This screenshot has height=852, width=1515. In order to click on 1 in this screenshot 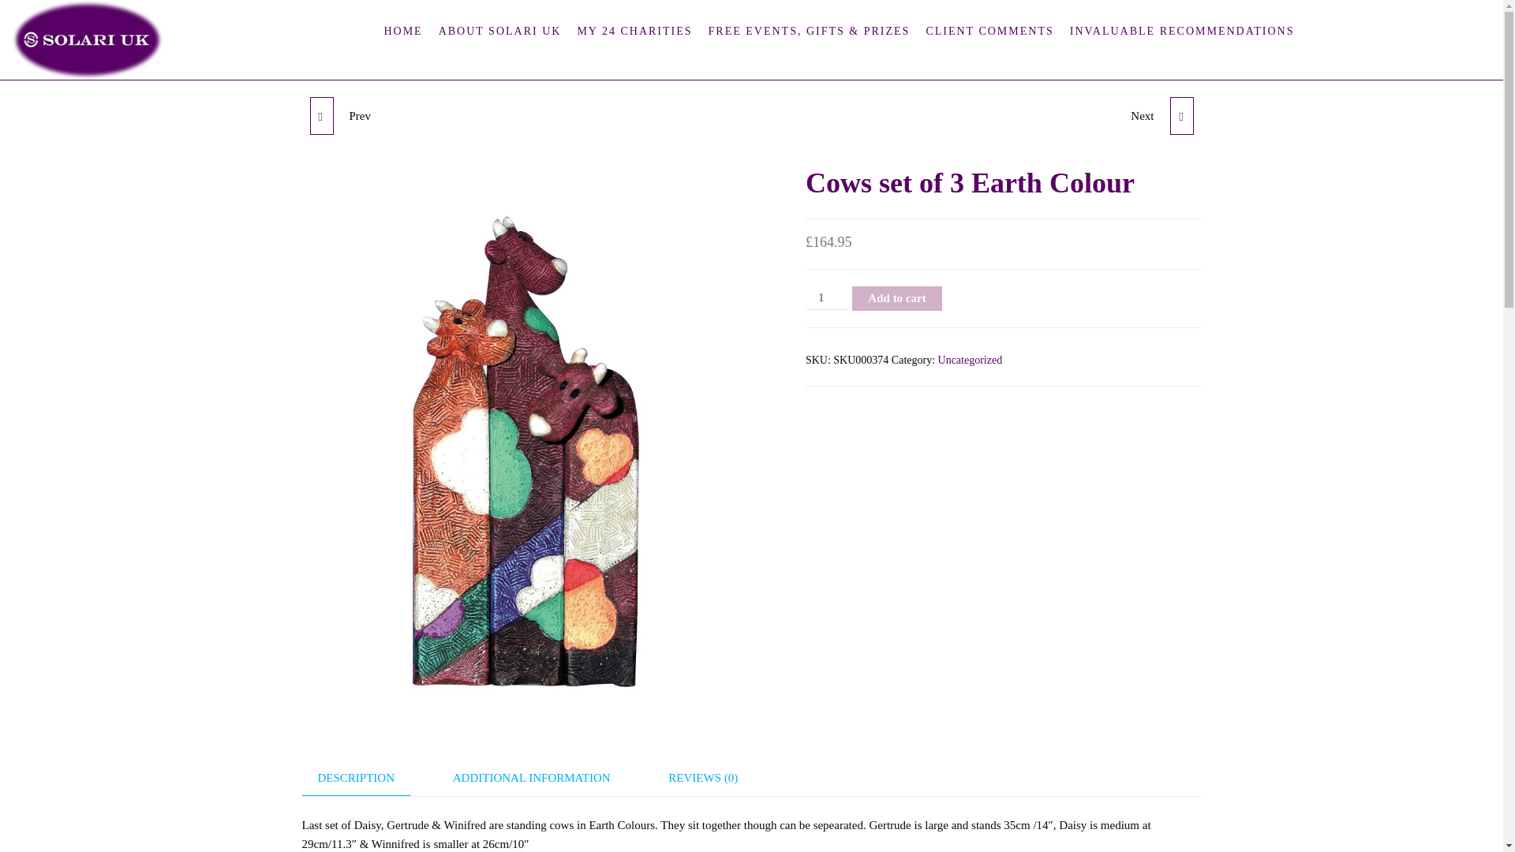, I will do `click(827, 297)`.